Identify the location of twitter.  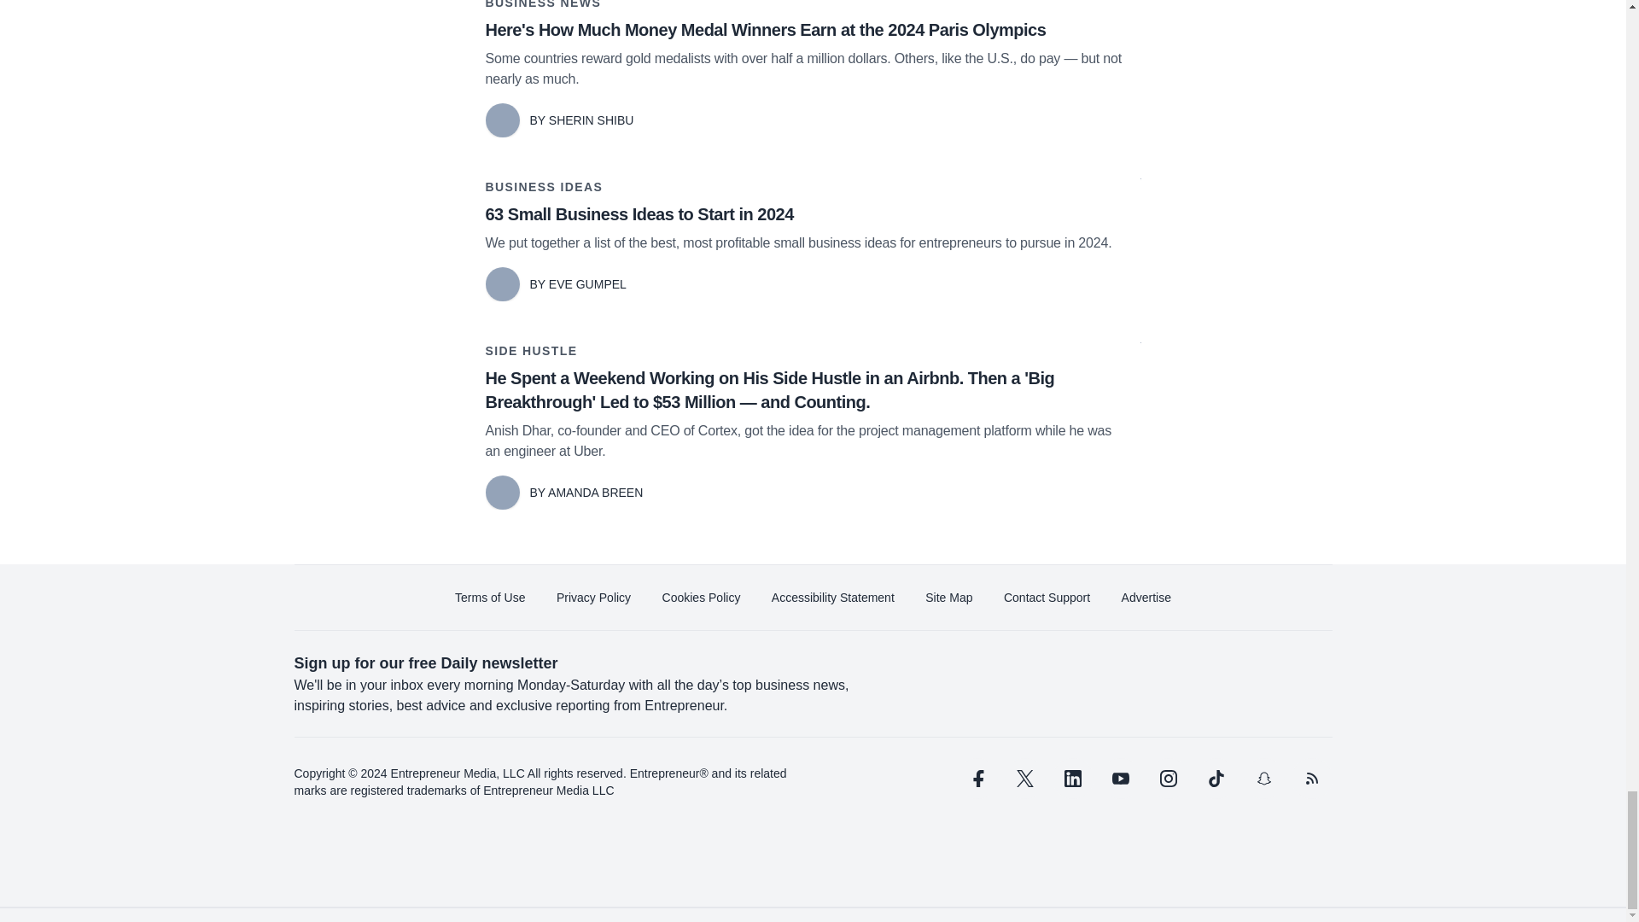
(1024, 779).